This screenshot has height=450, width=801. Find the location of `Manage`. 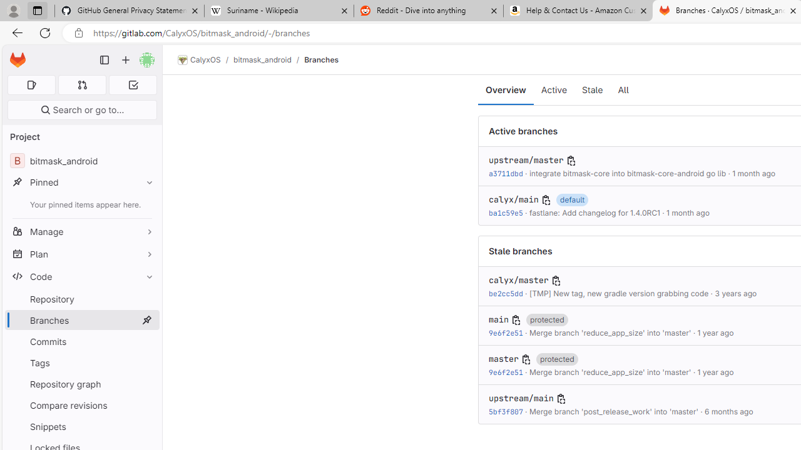

Manage is located at coordinates (81, 231).